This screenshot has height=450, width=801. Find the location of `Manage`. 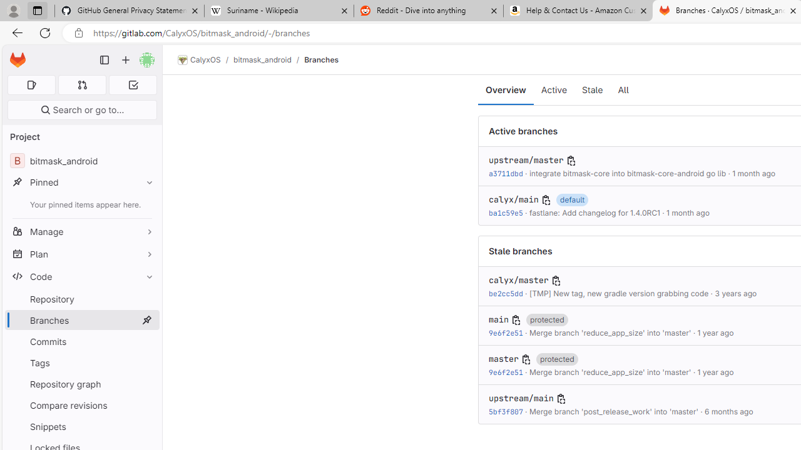

Manage is located at coordinates (81, 231).